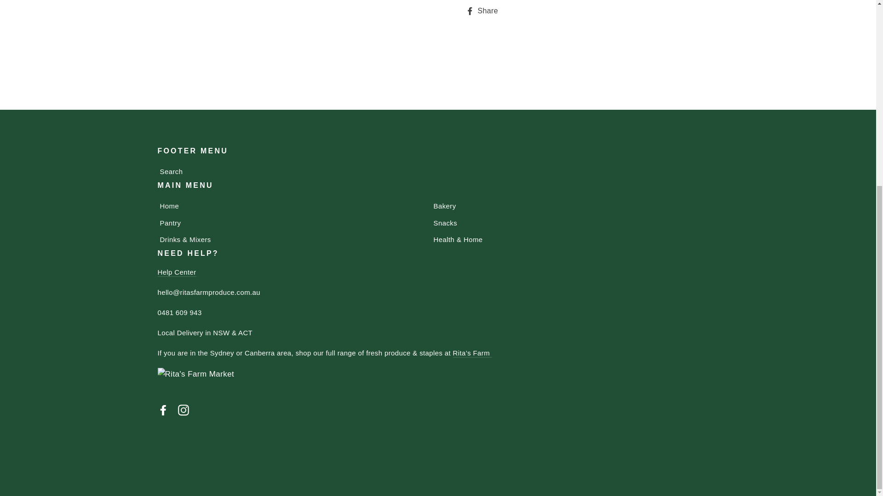  Describe the element at coordinates (485, 11) in the screenshot. I see `Share on Facebook` at that location.